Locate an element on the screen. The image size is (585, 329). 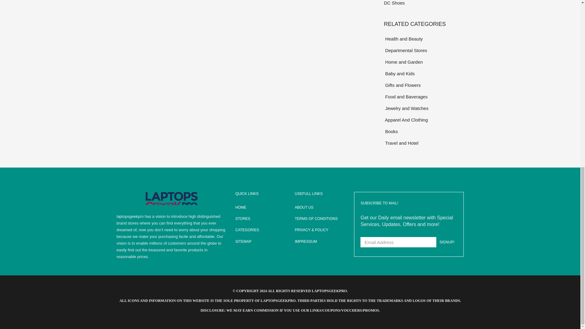
 Jewelry and Watches is located at coordinates (424, 108).